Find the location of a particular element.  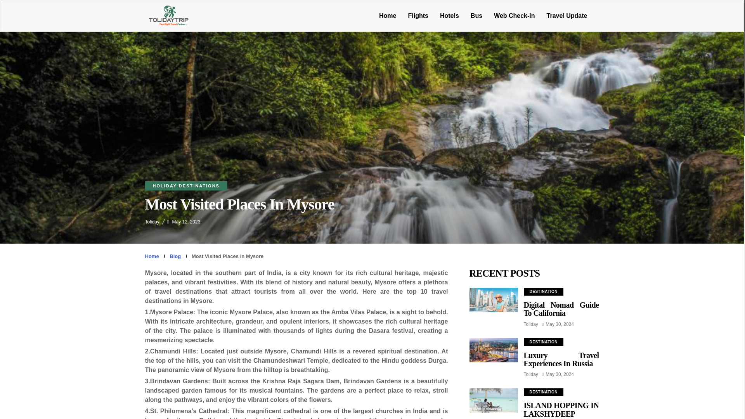

Bus is located at coordinates (476, 16).